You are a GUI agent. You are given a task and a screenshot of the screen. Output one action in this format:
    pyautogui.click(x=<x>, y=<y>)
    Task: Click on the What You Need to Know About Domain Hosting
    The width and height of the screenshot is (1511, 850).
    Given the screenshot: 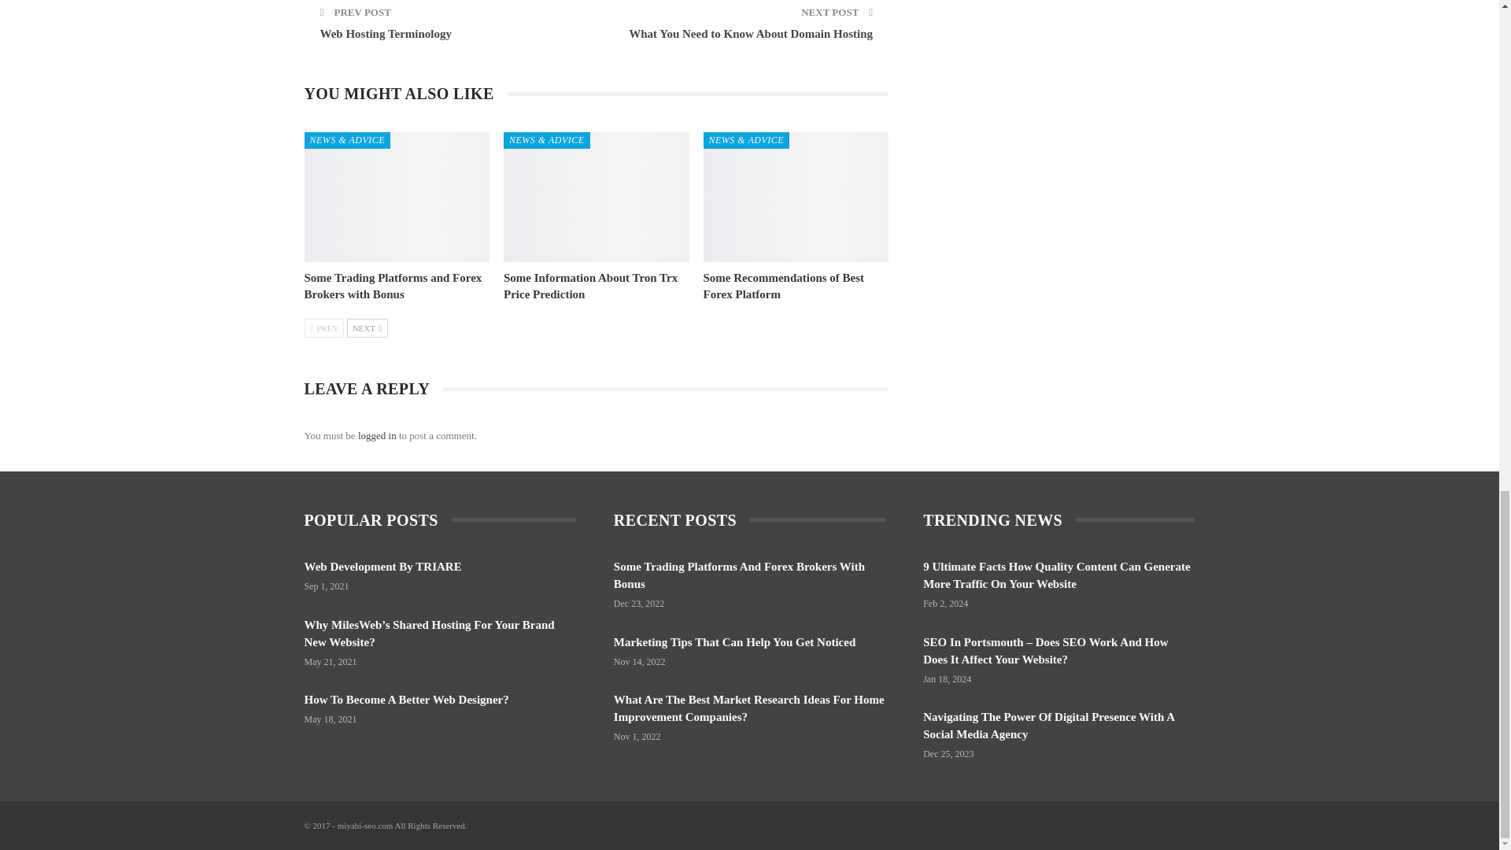 What is the action you would take?
    pyautogui.click(x=751, y=33)
    